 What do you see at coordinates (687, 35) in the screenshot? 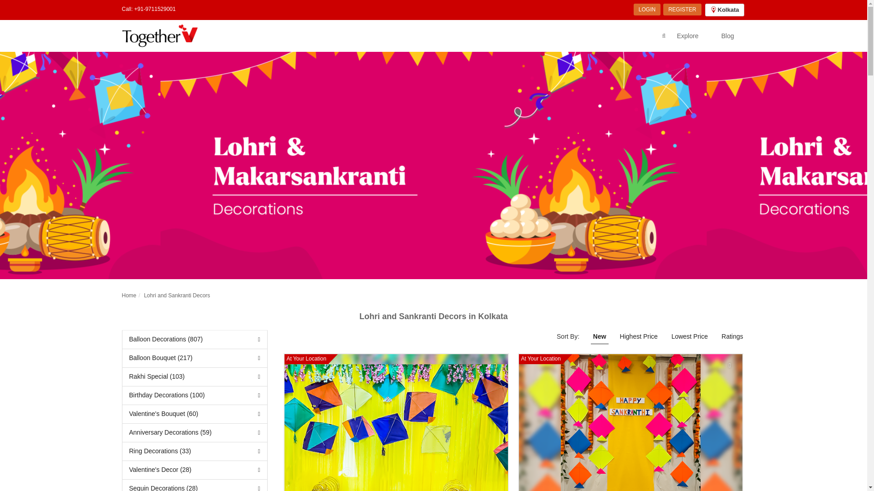
I see `Explore` at bounding box center [687, 35].